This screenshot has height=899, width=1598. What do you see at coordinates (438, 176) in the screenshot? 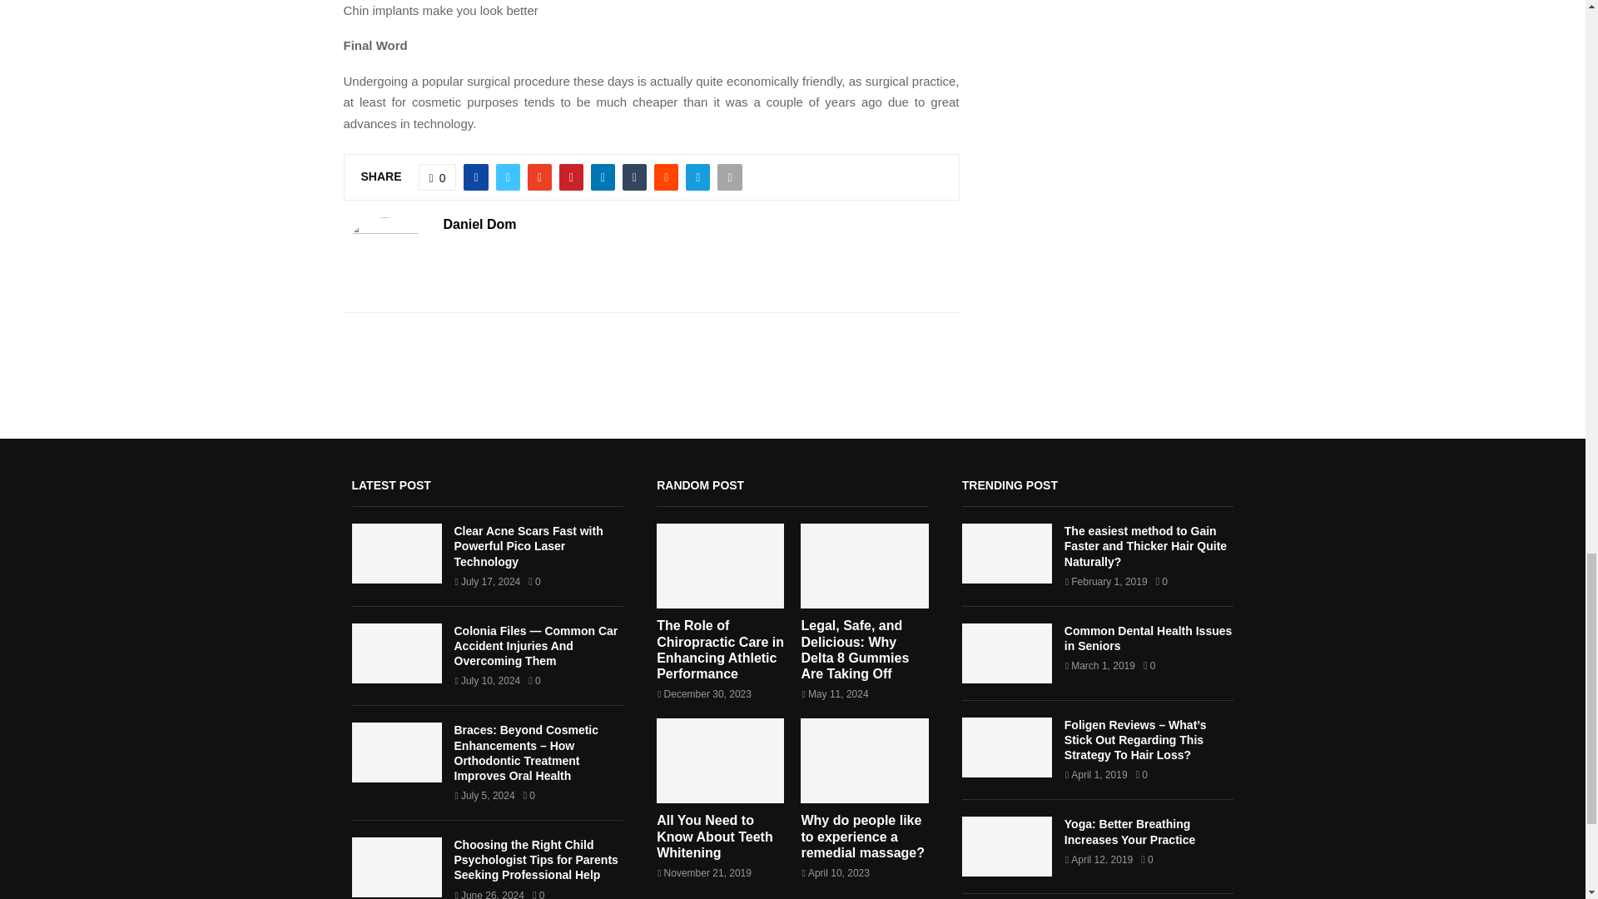
I see `Like` at bounding box center [438, 176].